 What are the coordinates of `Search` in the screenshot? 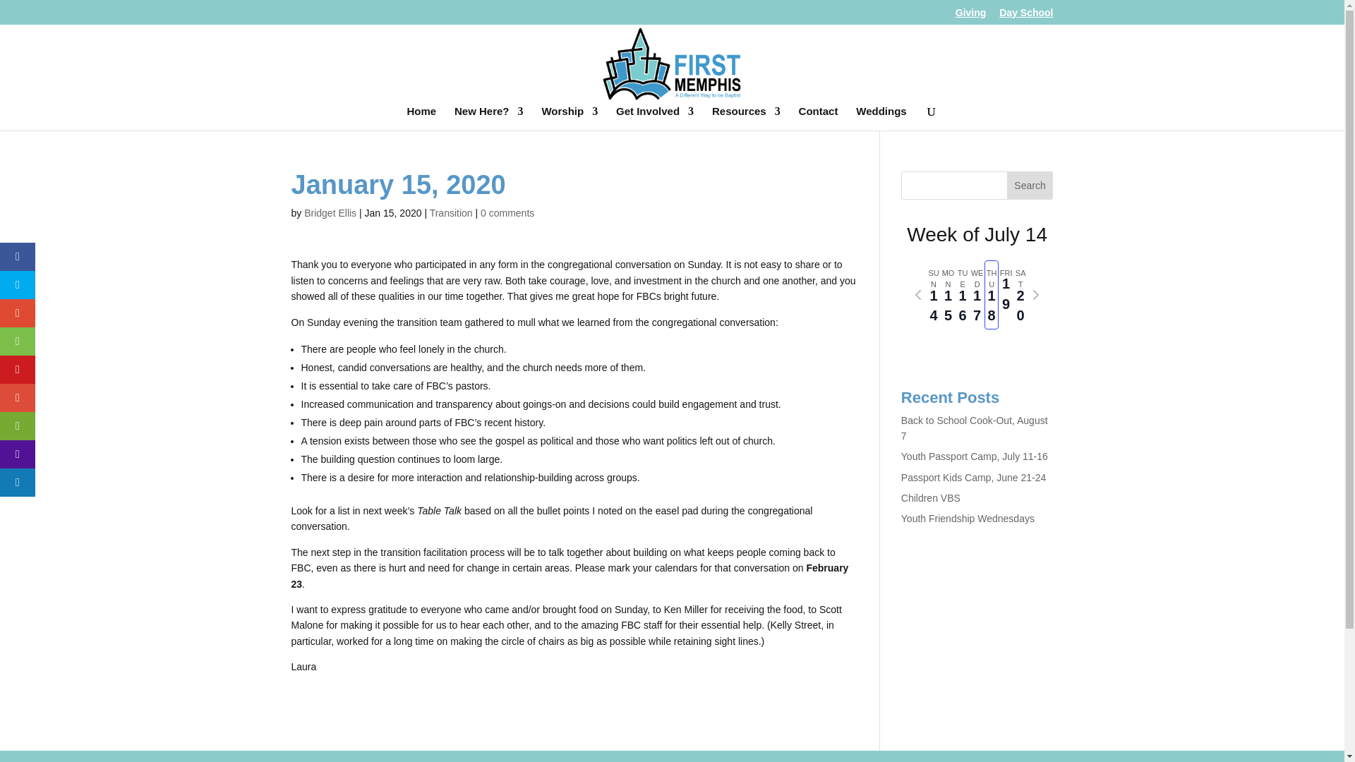 It's located at (1030, 185).